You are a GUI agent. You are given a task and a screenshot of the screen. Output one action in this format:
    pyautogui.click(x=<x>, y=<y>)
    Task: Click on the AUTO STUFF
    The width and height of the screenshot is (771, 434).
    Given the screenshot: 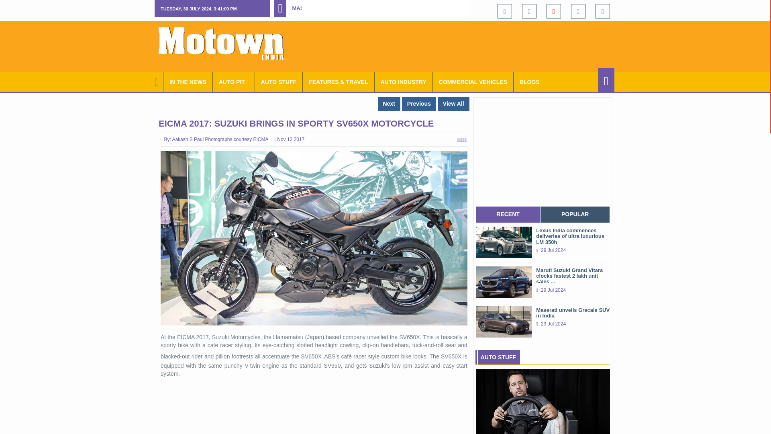 What is the action you would take?
    pyautogui.click(x=279, y=82)
    